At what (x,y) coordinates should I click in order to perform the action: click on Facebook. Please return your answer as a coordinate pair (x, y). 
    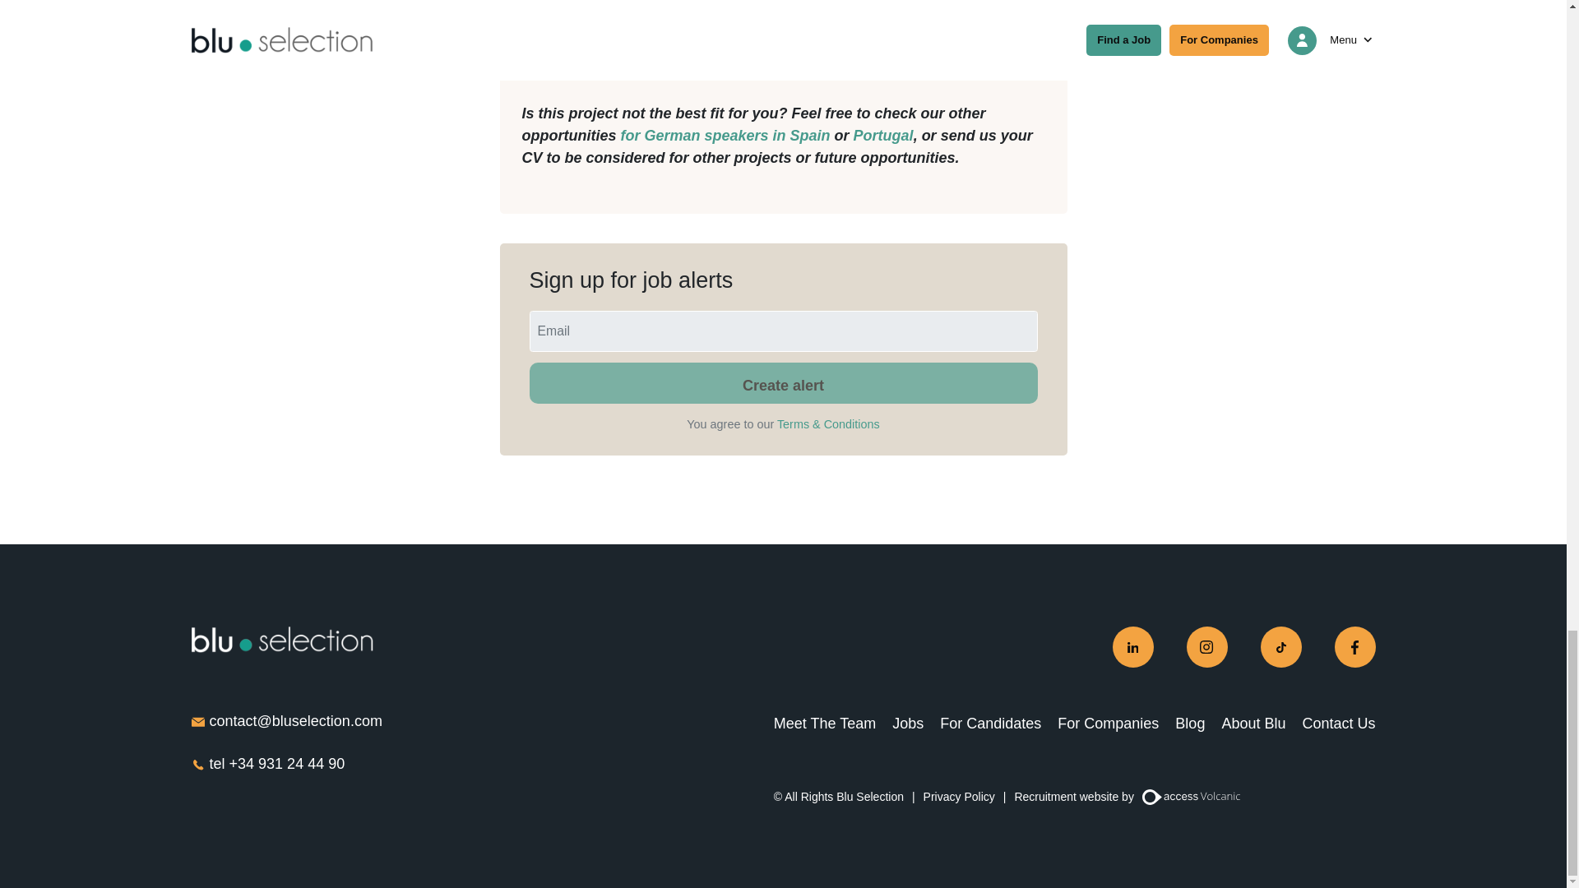
    Looking at the image, I should click on (1354, 647).